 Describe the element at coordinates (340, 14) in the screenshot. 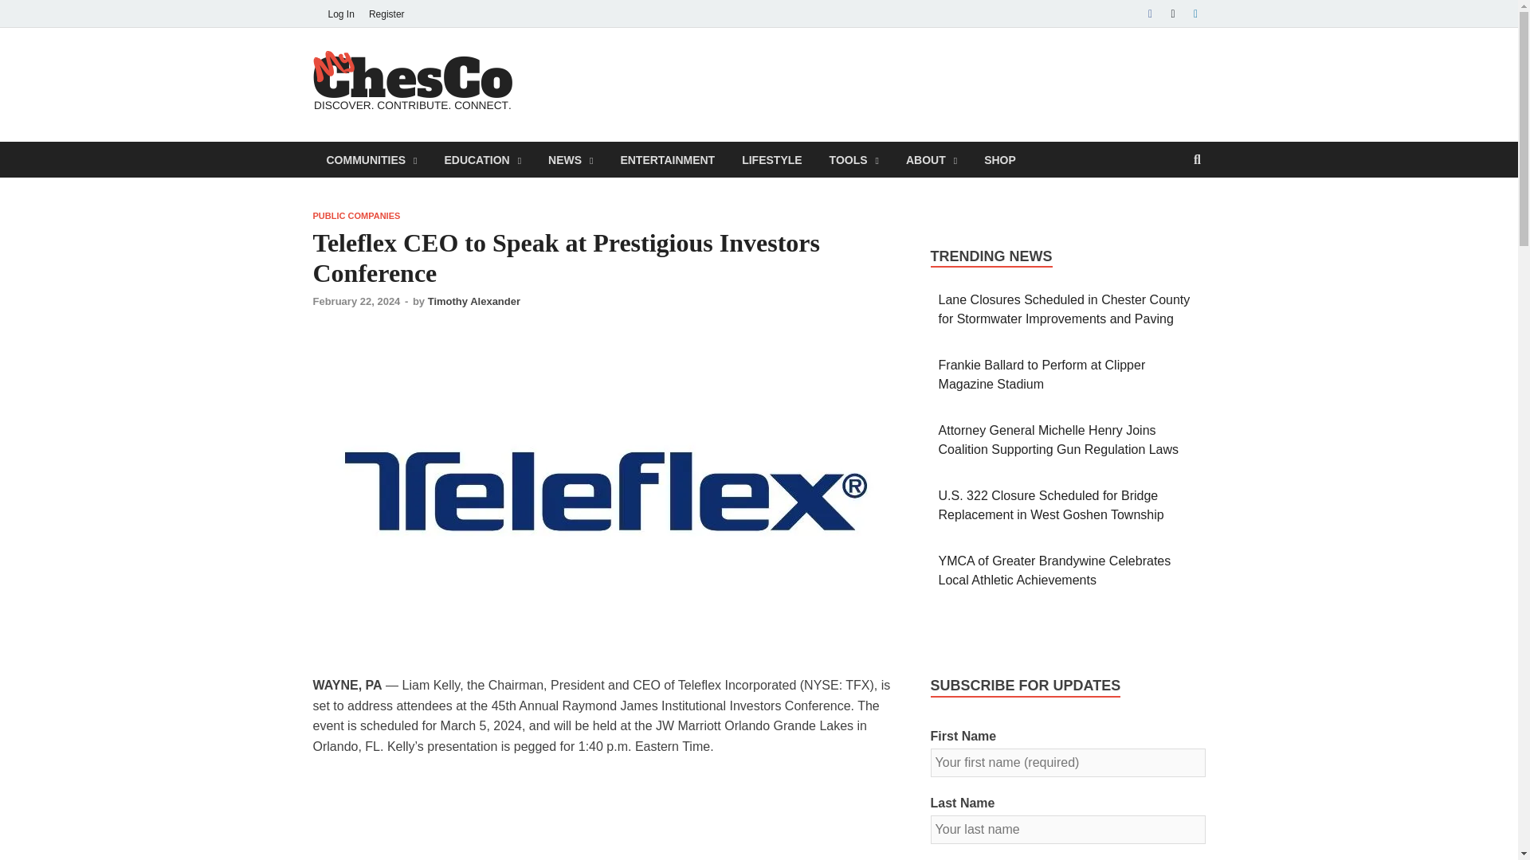

I see `Log In` at that location.